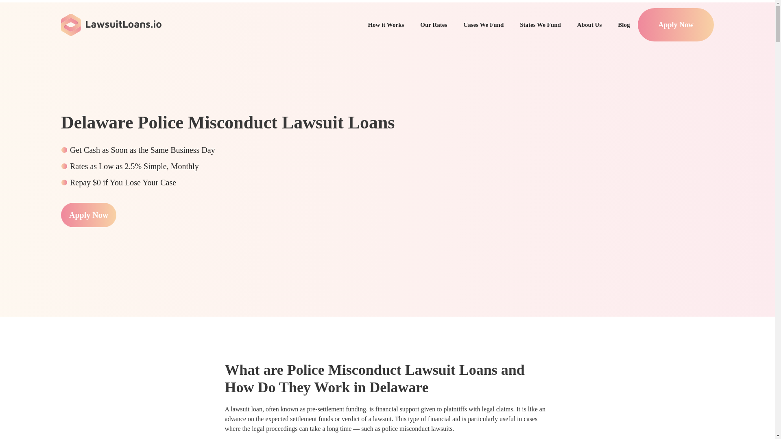  Describe the element at coordinates (675, 24) in the screenshot. I see `Apply Now` at that location.